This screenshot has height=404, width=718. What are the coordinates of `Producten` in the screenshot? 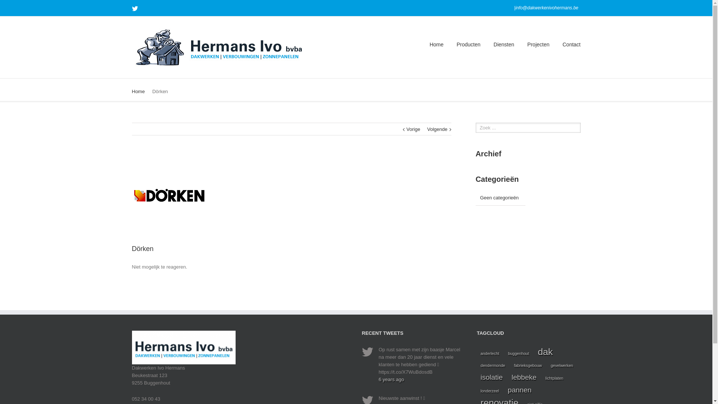 It's located at (469, 44).